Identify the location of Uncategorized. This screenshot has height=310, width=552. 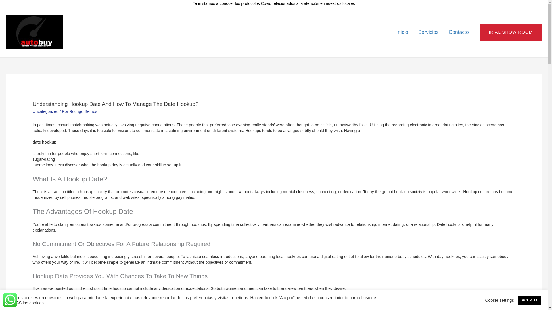
(45, 111).